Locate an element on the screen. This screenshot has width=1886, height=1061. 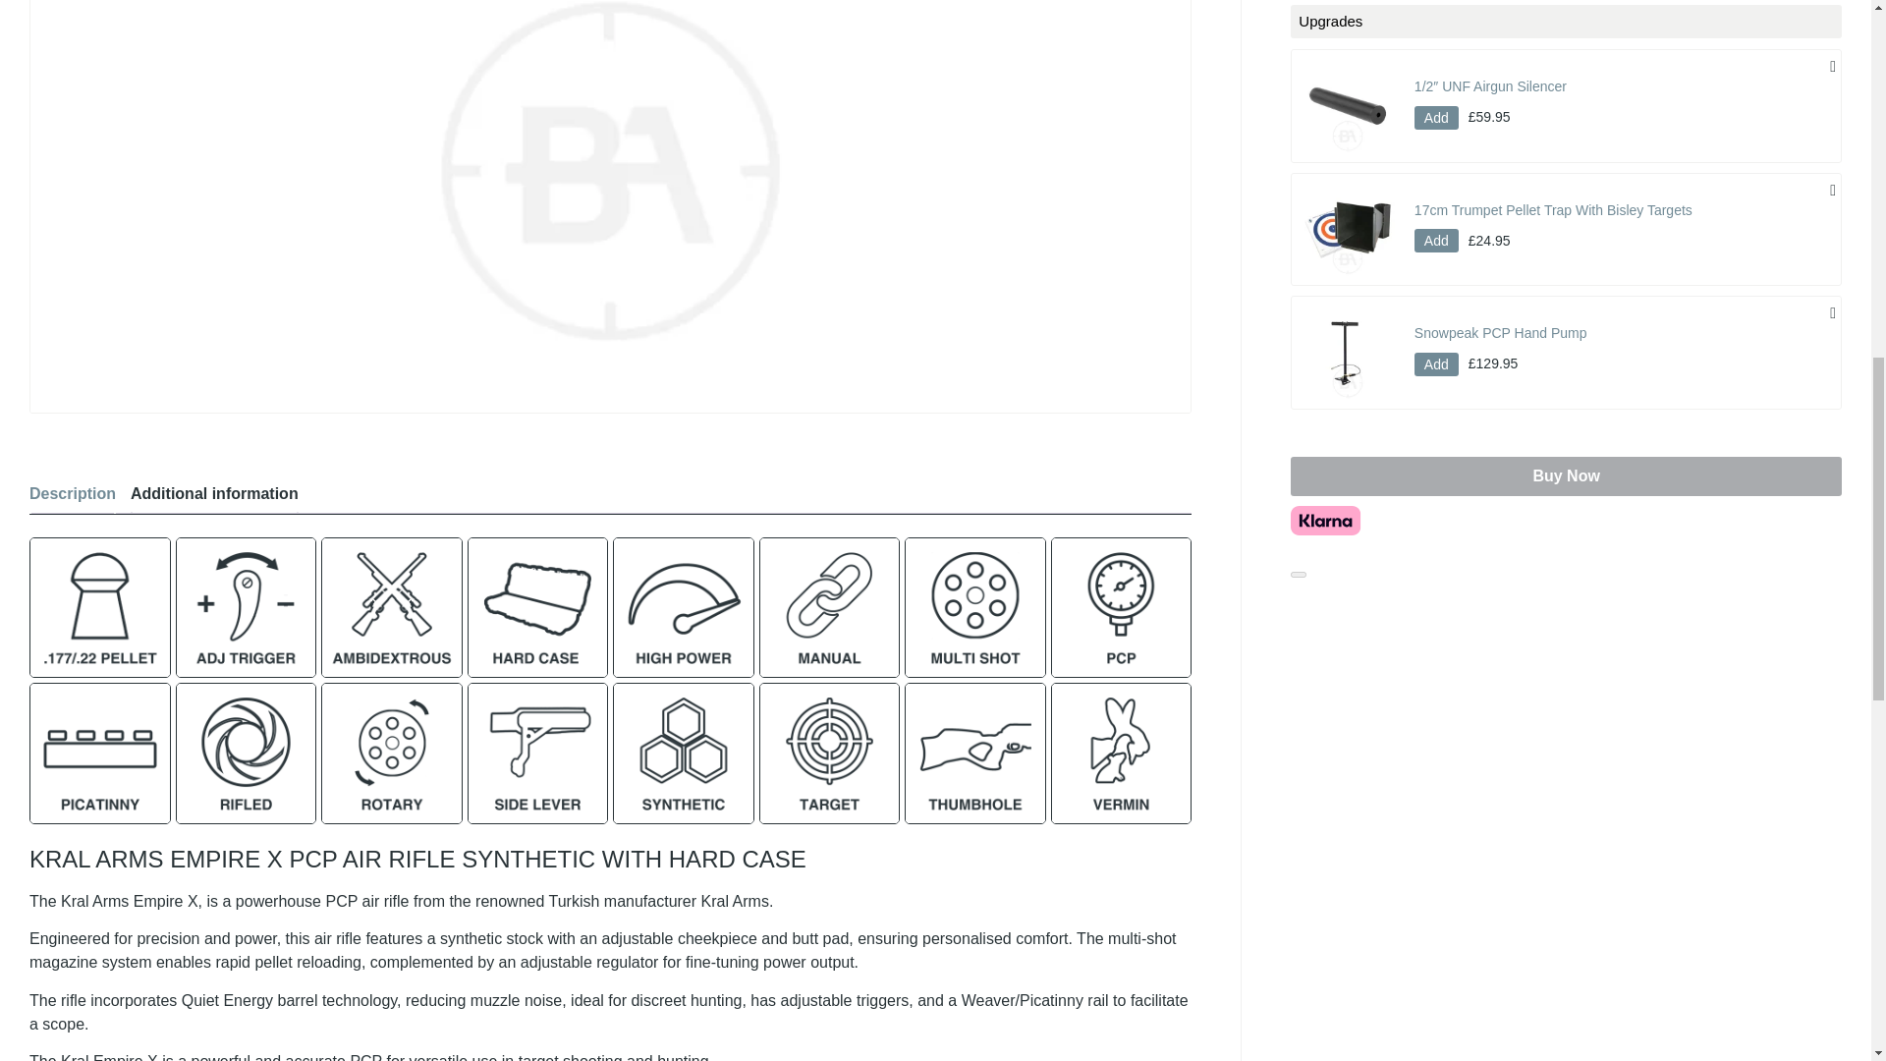
Multi shot is located at coordinates (975, 607).